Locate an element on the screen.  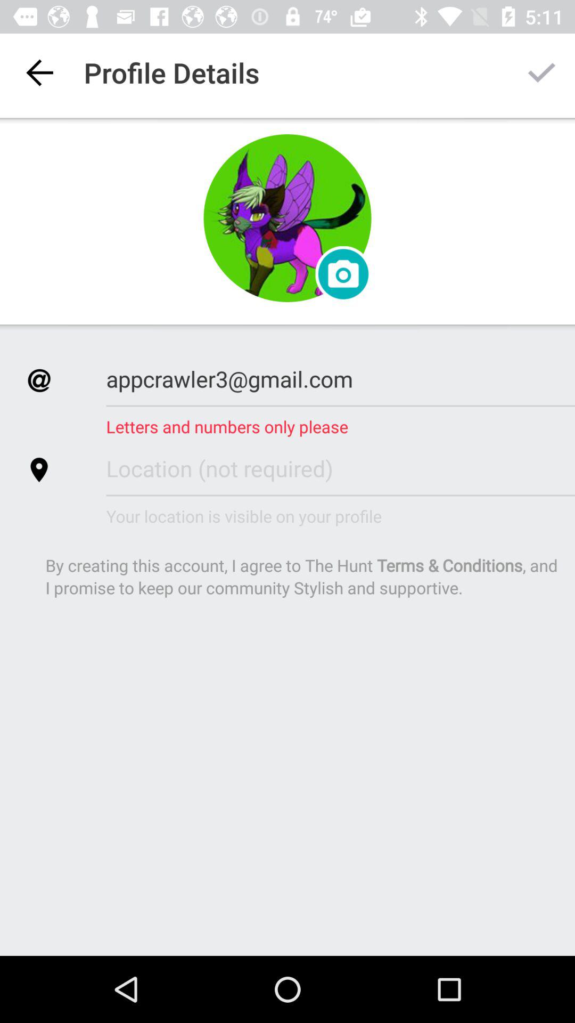
choose profile picture is located at coordinates (287, 218).